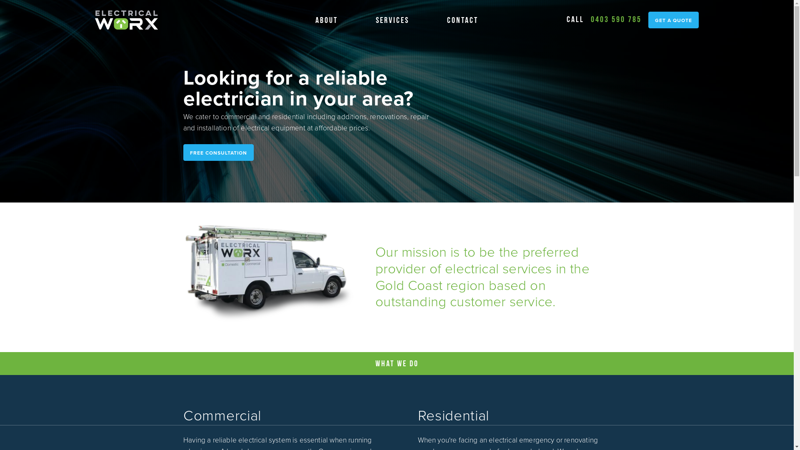 This screenshot has width=800, height=450. I want to click on 0403 590 785, so click(616, 19).